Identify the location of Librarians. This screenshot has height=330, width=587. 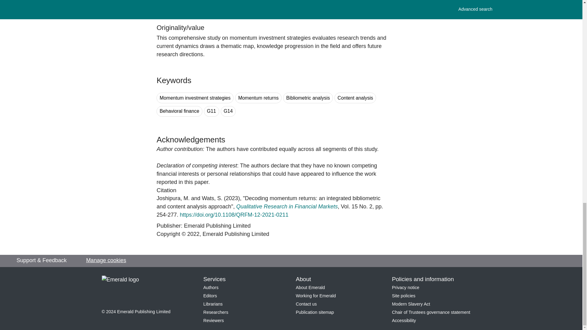
(213, 304).